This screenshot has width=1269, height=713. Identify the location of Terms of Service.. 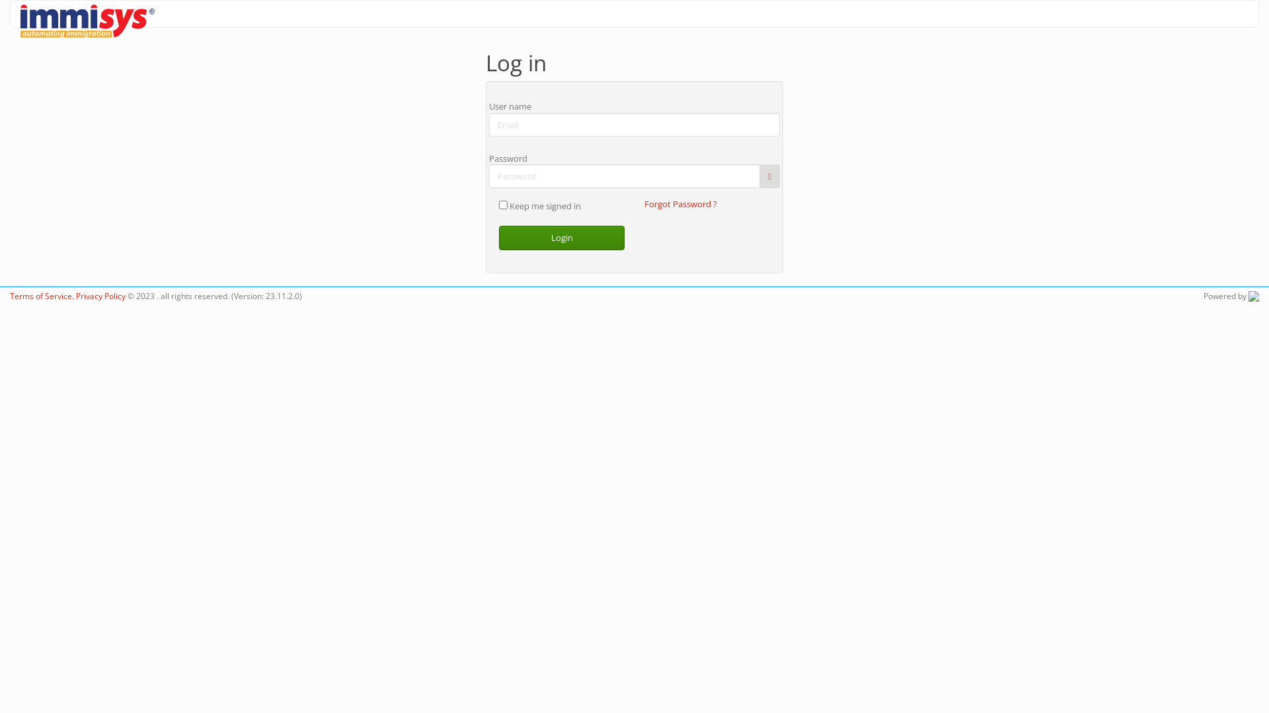
(42, 296).